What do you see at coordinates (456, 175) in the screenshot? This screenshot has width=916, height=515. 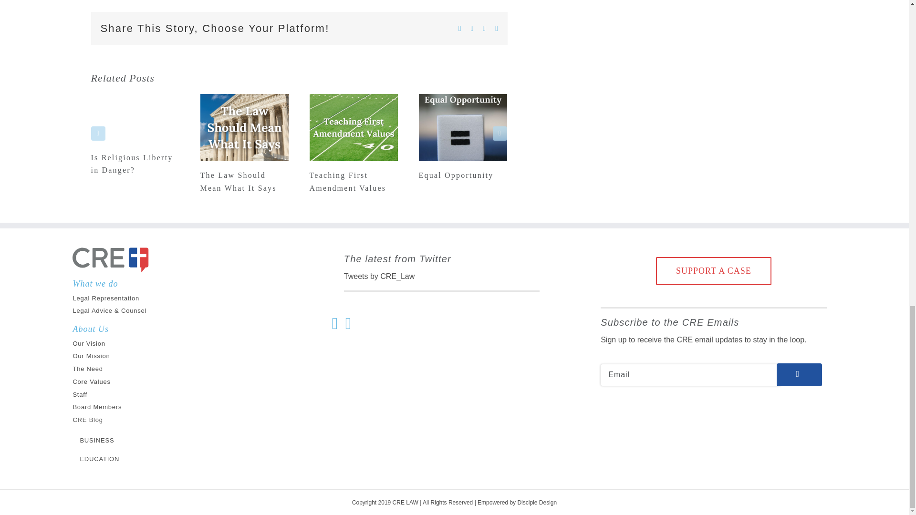 I see `Equal Opportunity` at bounding box center [456, 175].